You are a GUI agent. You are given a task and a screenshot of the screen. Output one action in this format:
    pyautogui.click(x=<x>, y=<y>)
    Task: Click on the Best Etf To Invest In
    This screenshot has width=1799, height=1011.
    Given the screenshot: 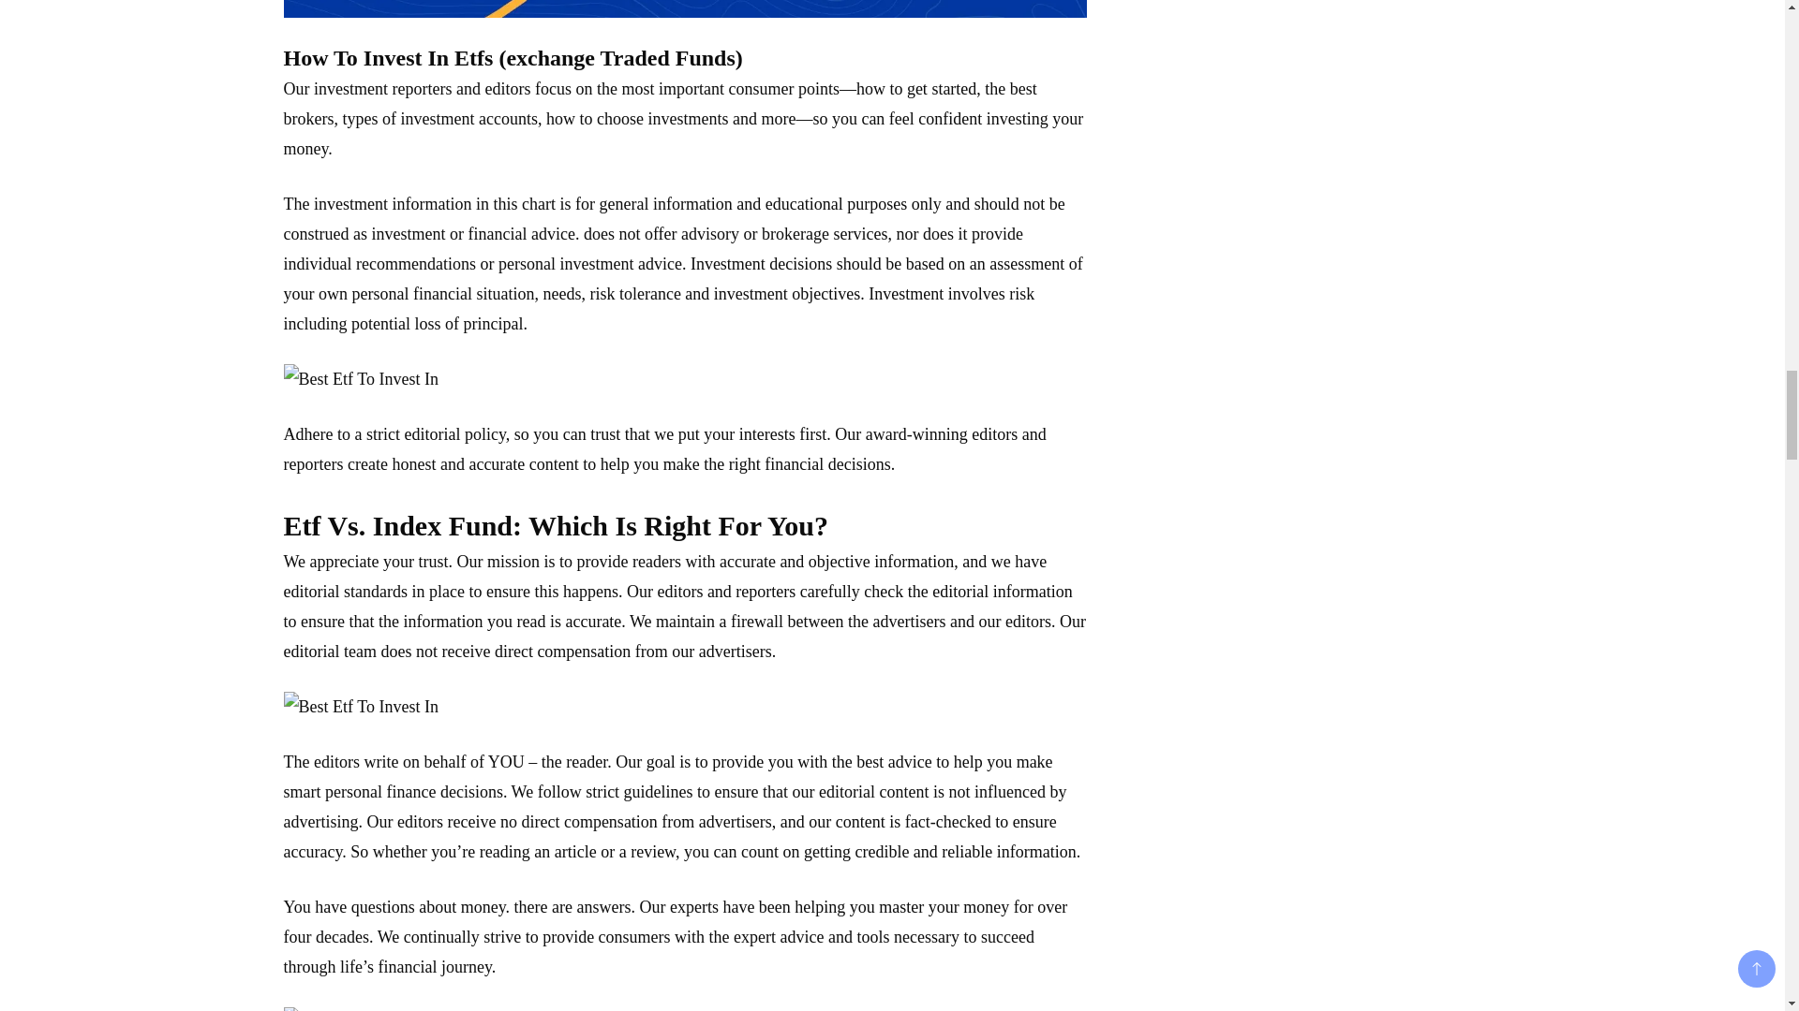 What is the action you would take?
    pyautogui.click(x=684, y=9)
    